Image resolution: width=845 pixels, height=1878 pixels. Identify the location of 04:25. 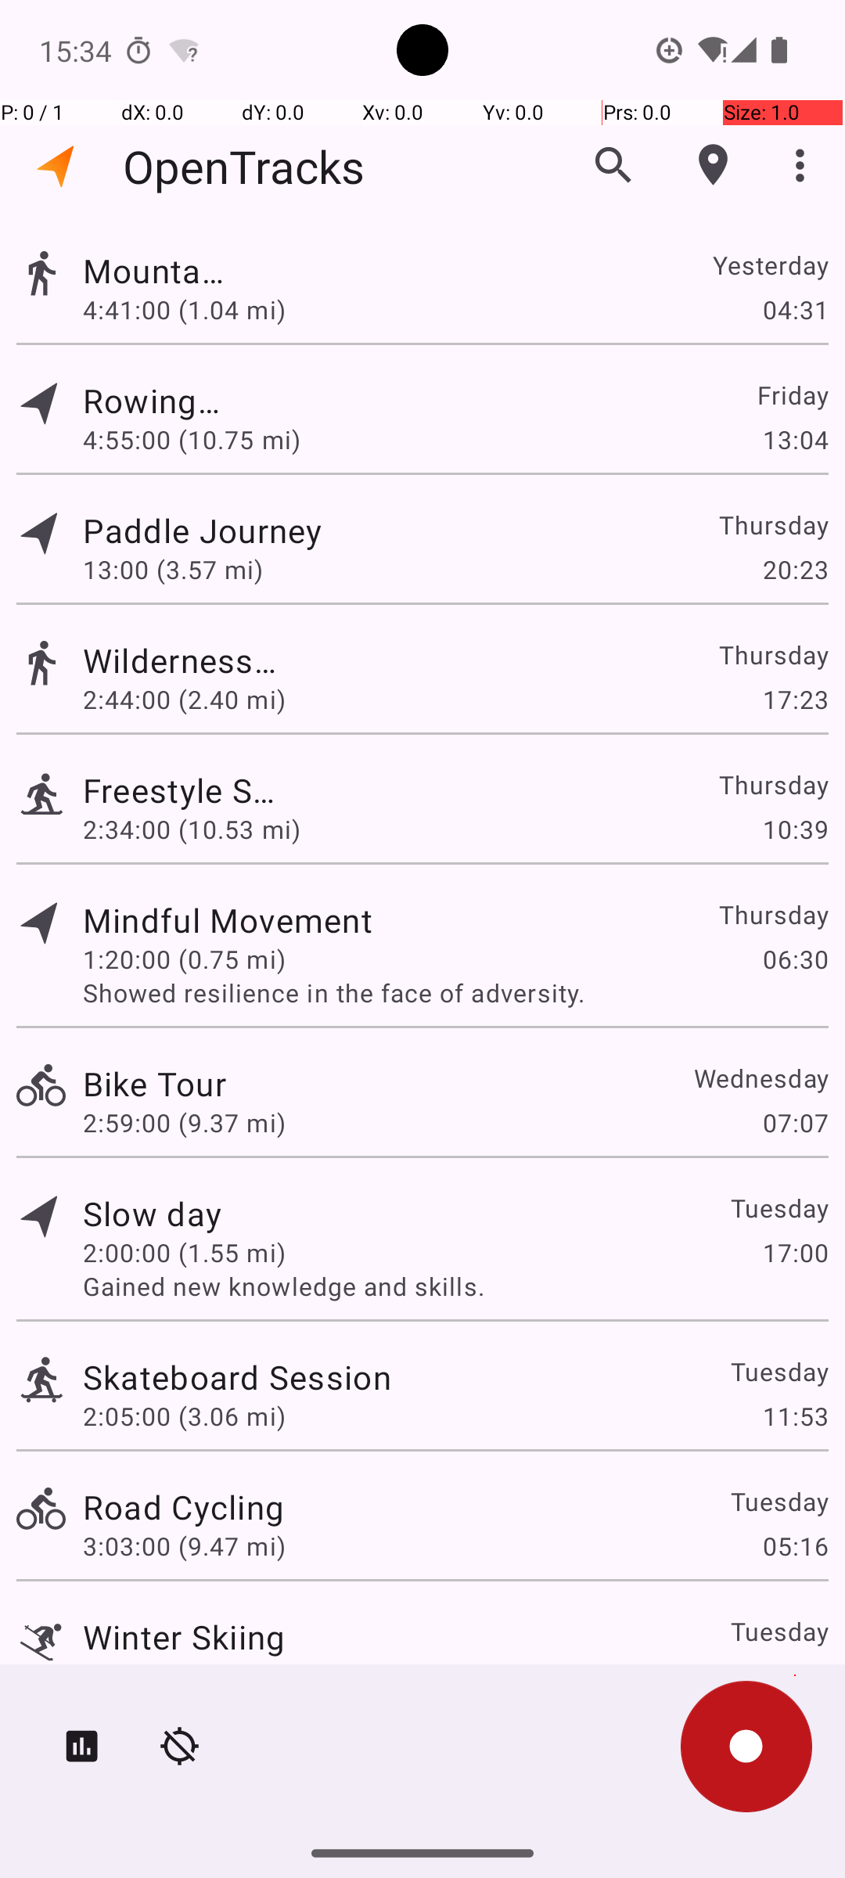
(795, 1676).